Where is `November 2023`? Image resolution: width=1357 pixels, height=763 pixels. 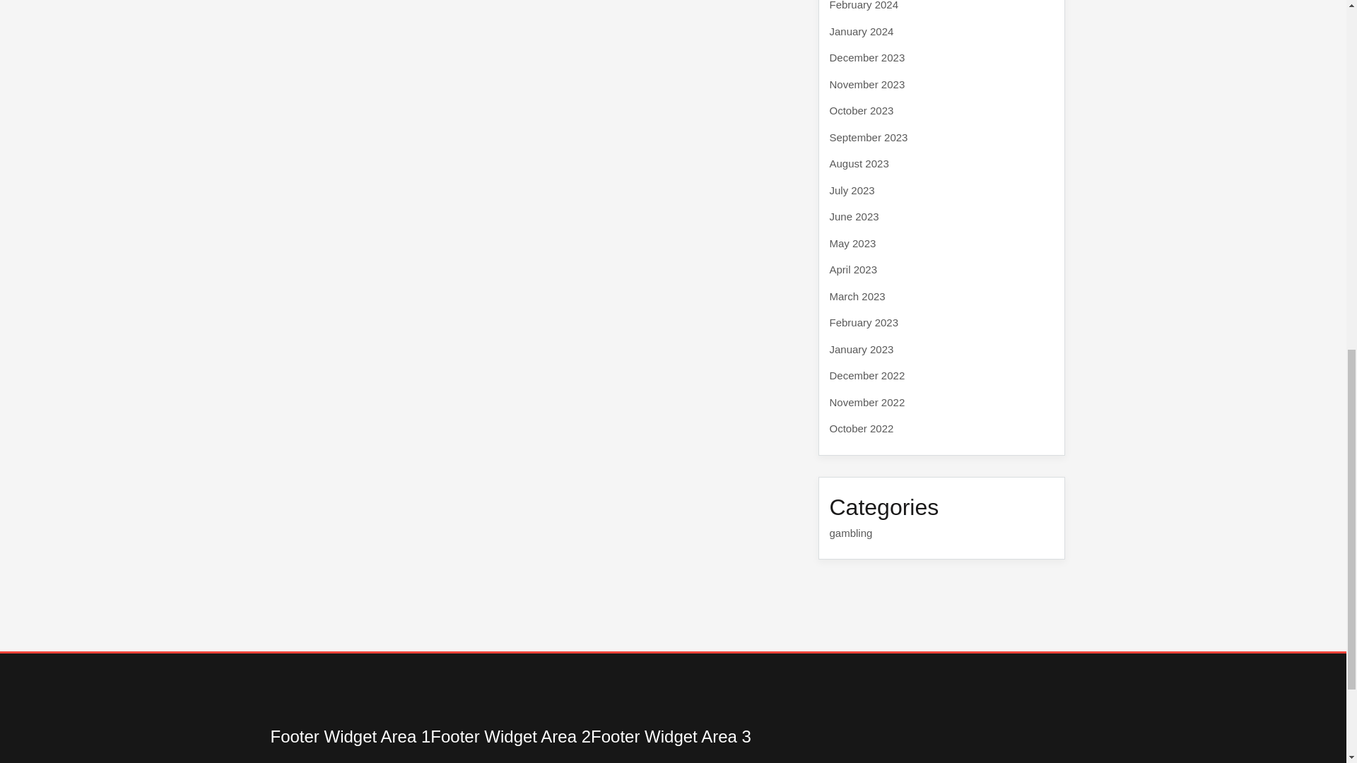
November 2023 is located at coordinates (867, 83).